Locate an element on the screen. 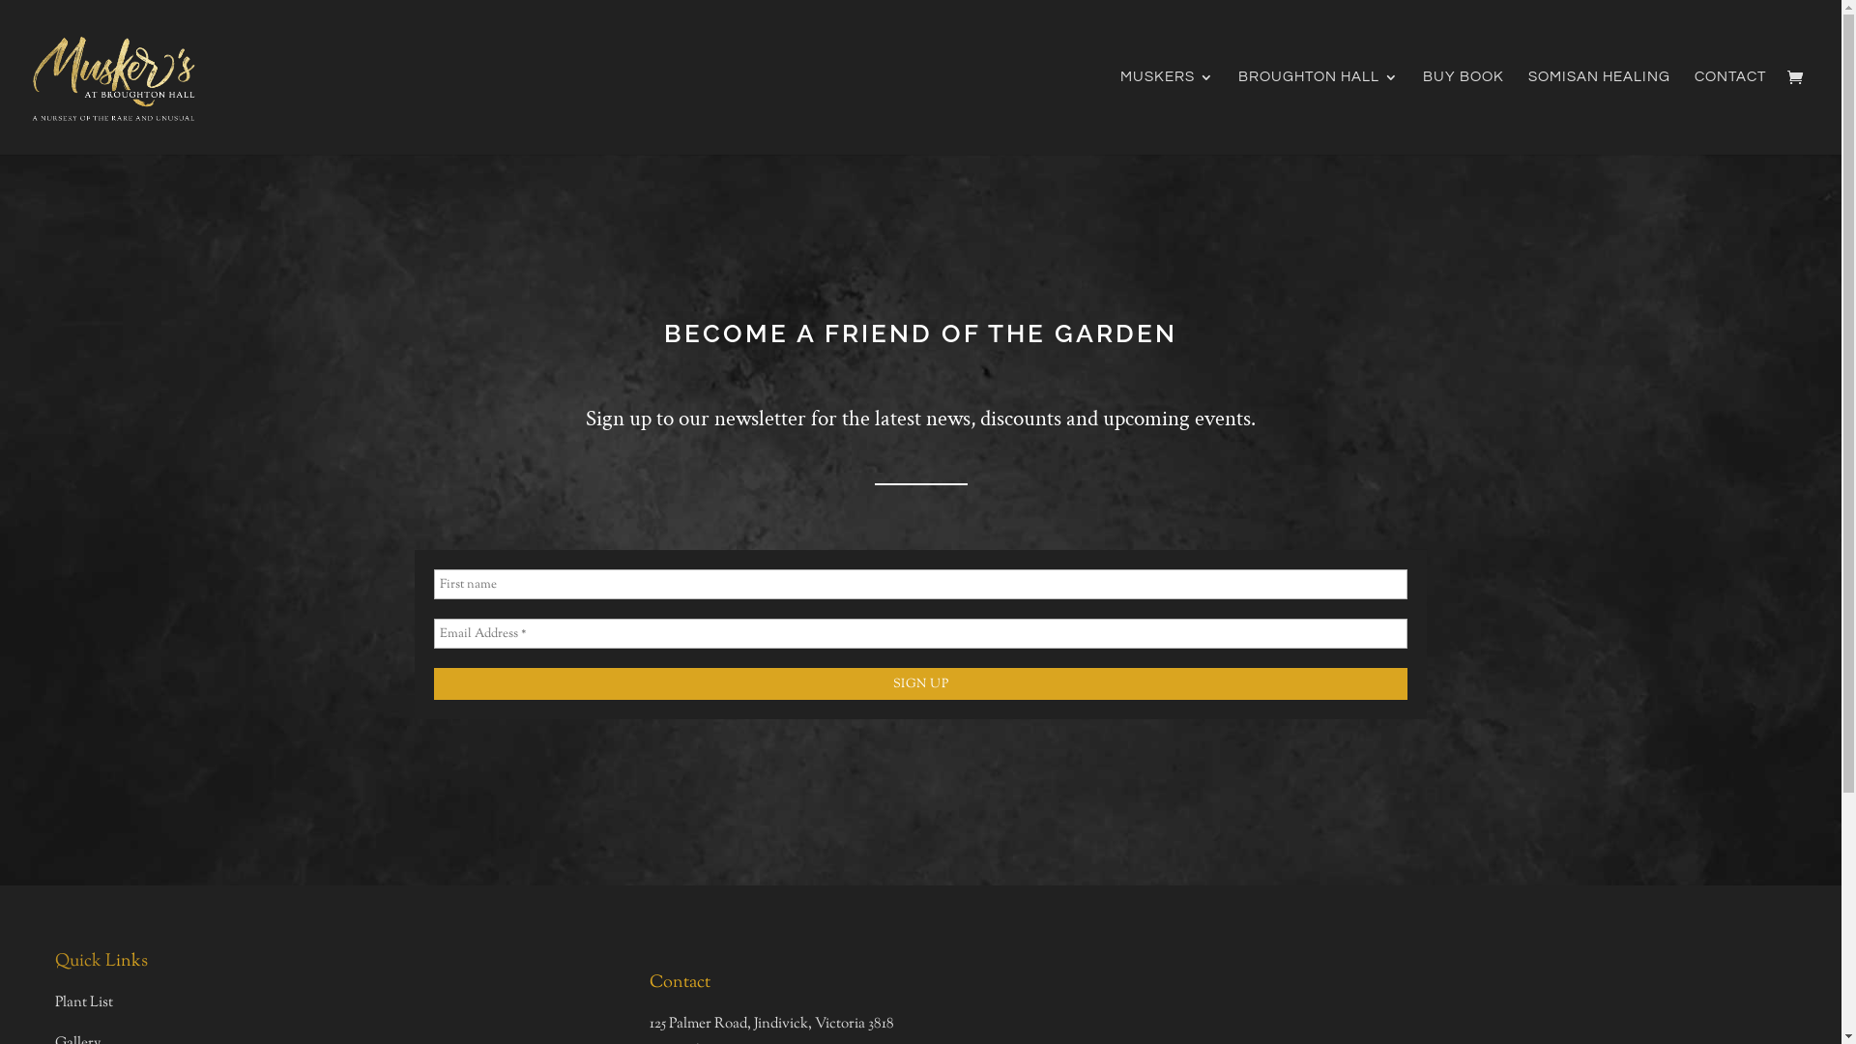 This screenshot has width=1856, height=1044. CONTACT is located at coordinates (1730, 112).